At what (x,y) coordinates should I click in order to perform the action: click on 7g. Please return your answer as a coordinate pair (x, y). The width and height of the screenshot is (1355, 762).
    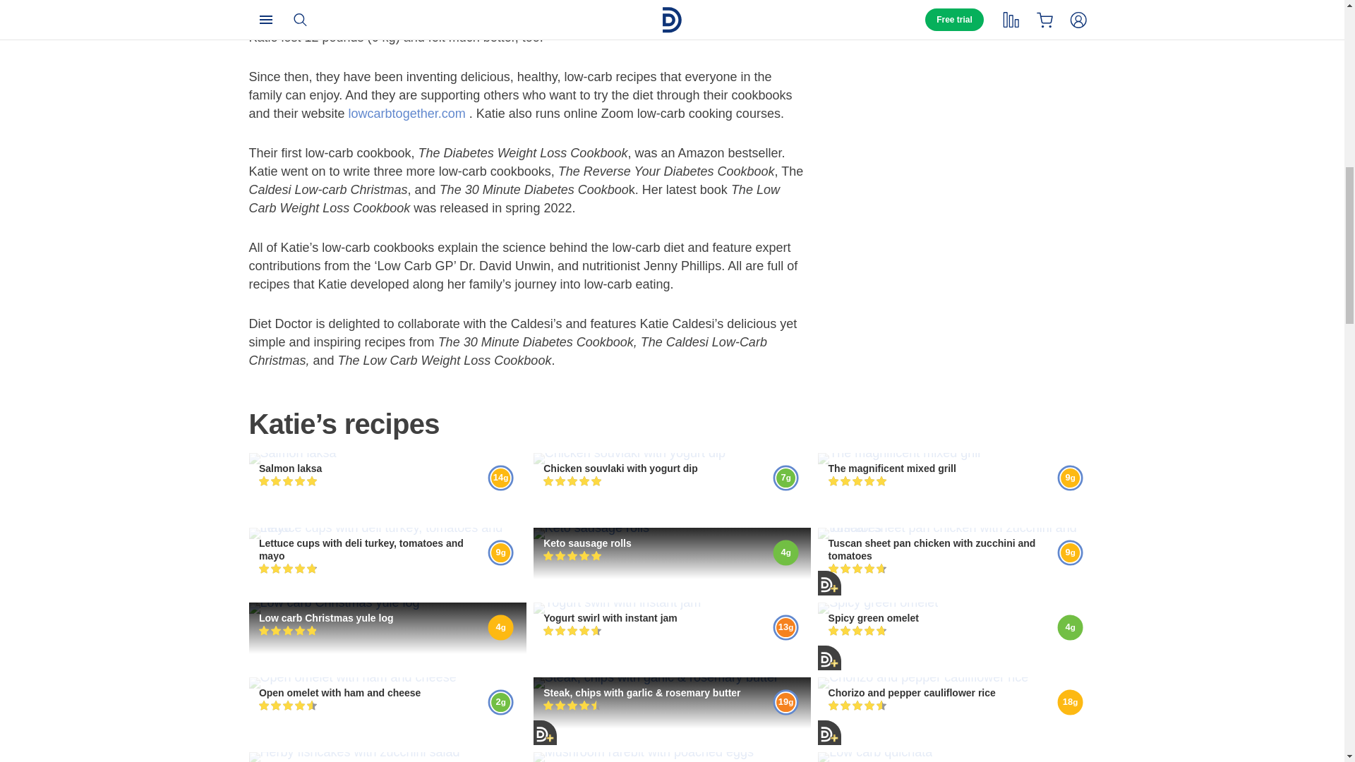
    Looking at the image, I should click on (785, 477).